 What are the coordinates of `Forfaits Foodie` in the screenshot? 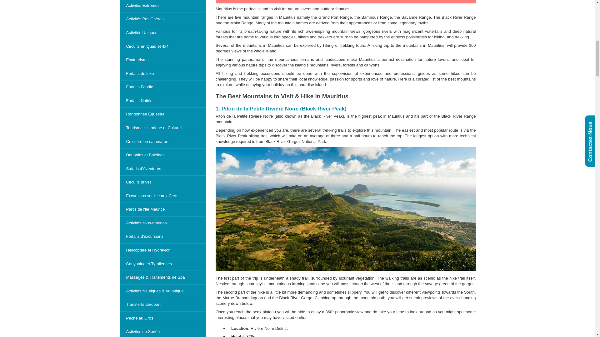 It's located at (163, 87).